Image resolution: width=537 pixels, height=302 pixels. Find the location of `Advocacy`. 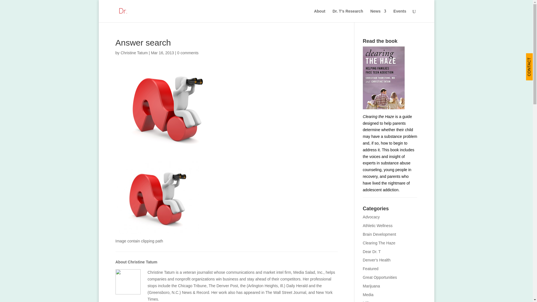

Advocacy is located at coordinates (371, 217).